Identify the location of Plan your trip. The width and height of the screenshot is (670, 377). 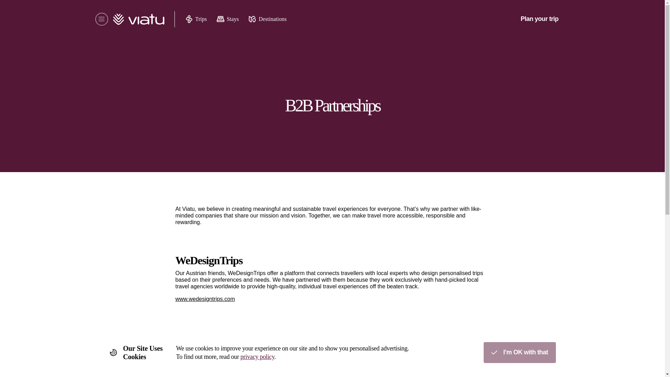
(539, 19).